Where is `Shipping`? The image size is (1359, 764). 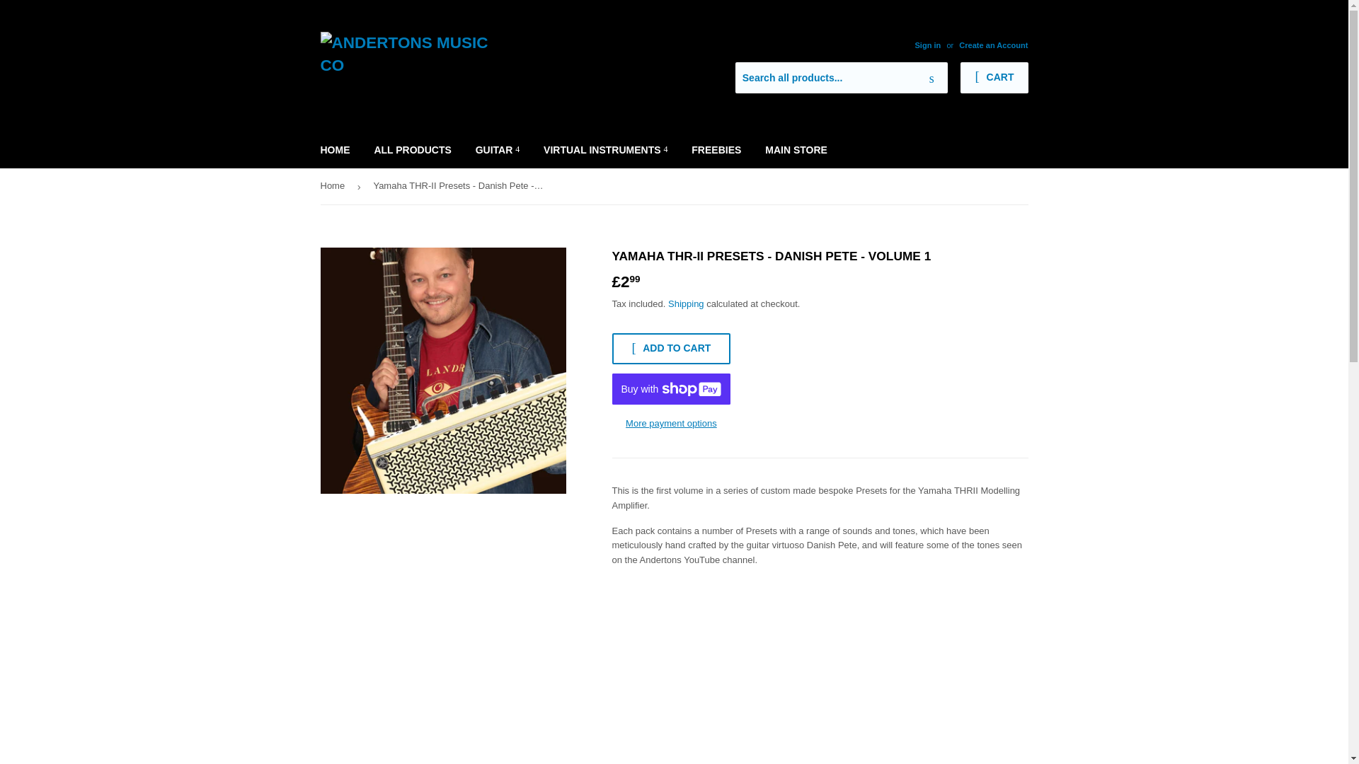 Shipping is located at coordinates (686, 304).